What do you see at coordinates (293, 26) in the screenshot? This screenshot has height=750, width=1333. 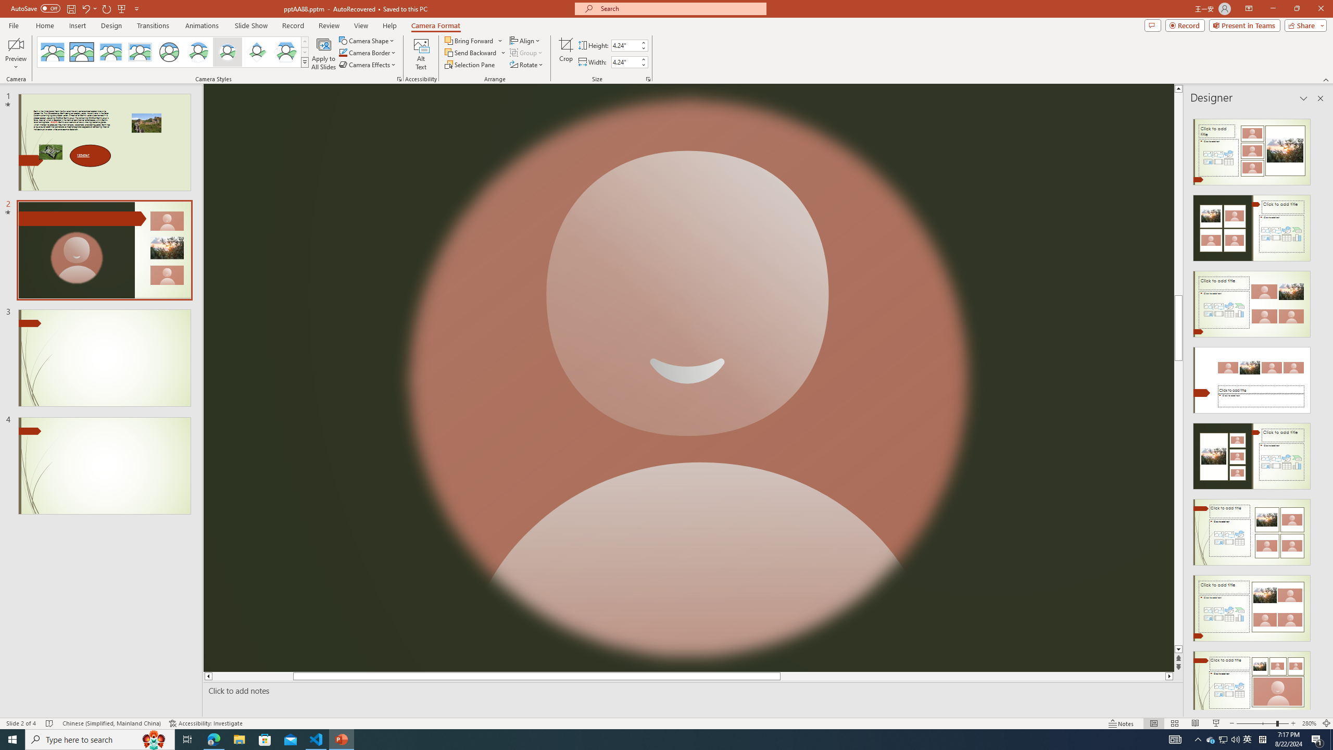 I see `Record` at bounding box center [293, 26].